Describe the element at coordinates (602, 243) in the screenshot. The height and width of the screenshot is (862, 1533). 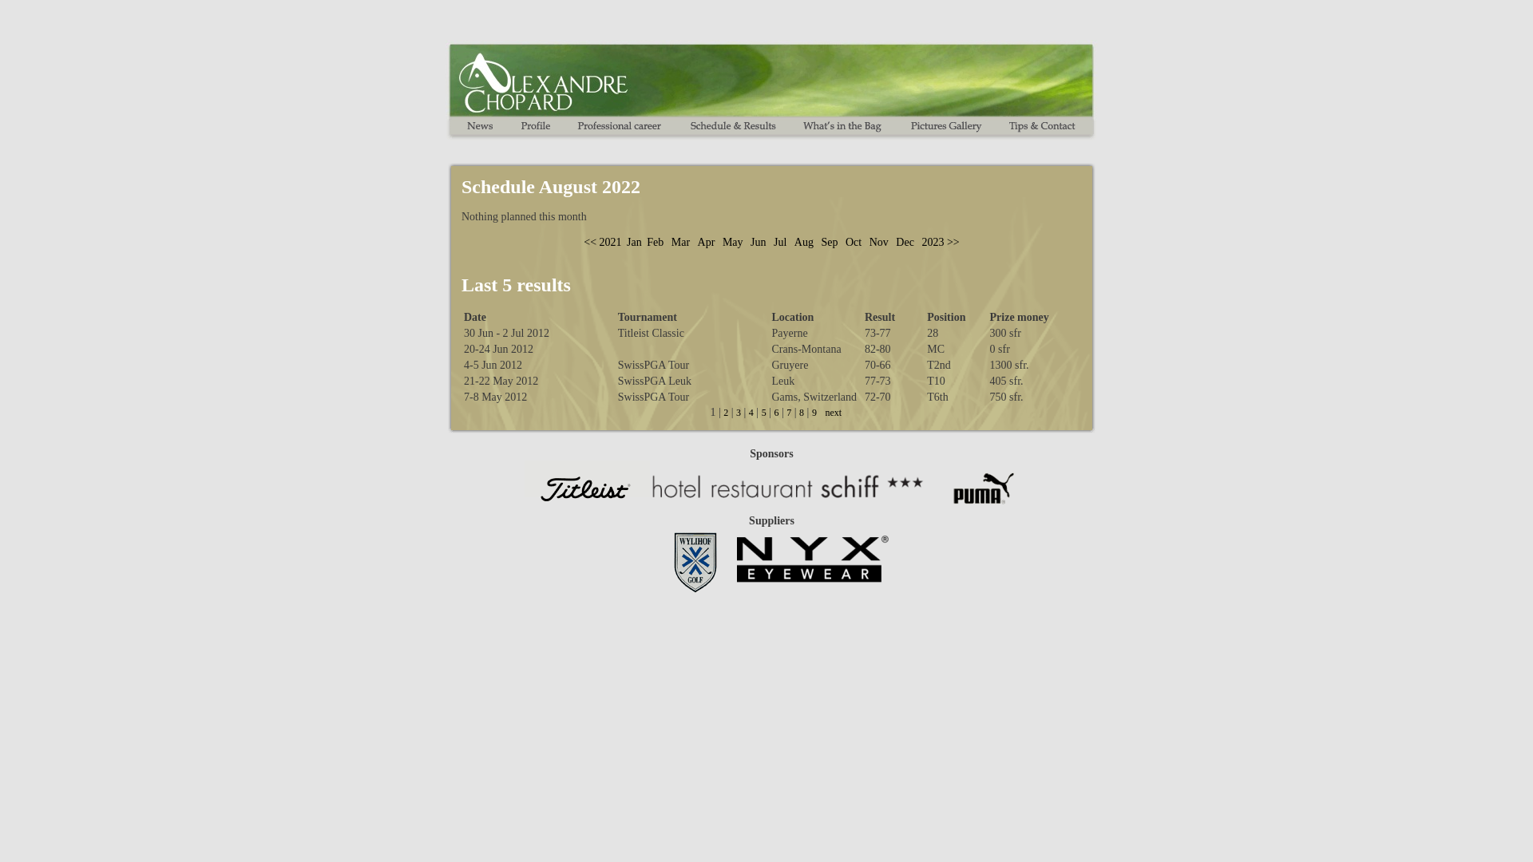
I see `<< 2021` at that location.